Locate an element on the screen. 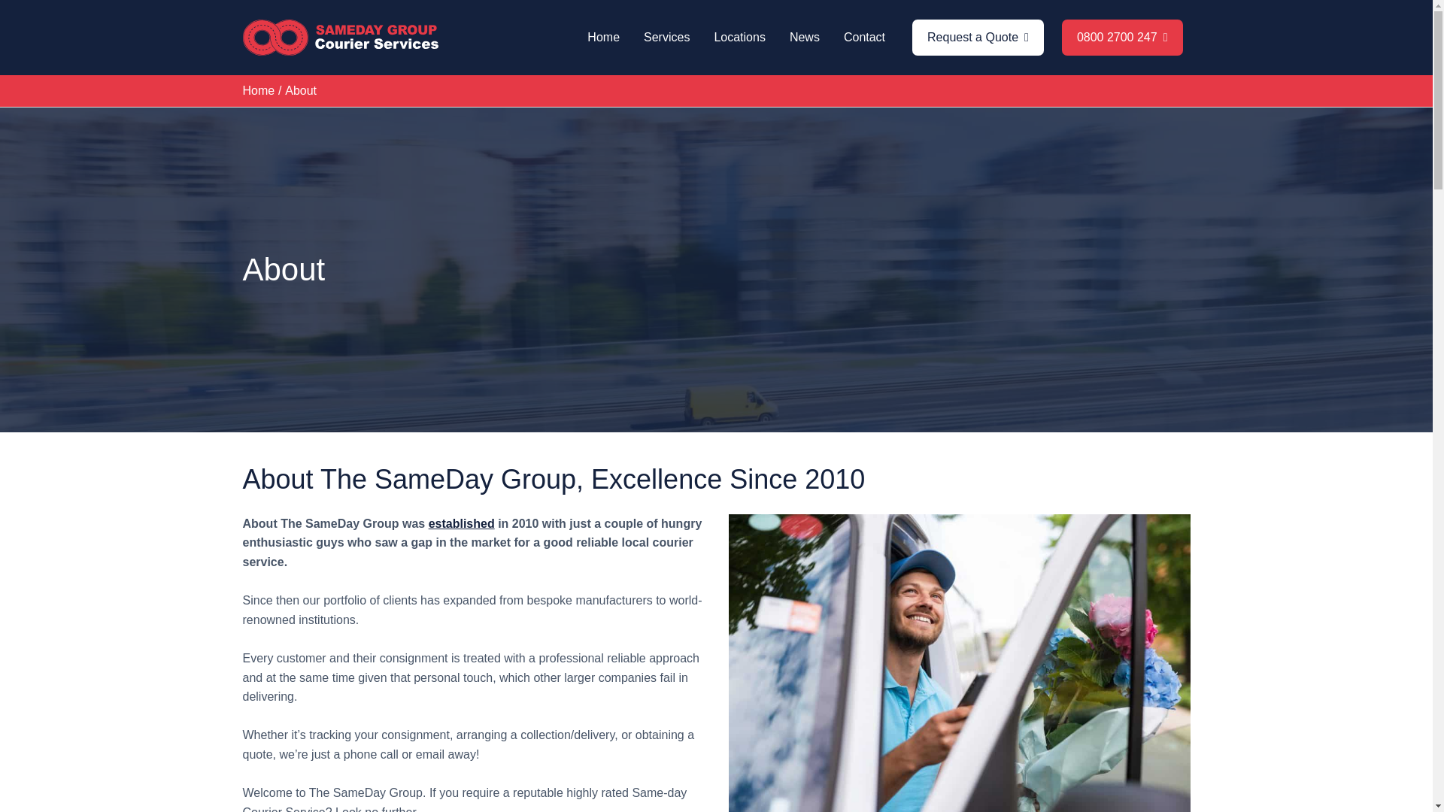 This screenshot has width=1444, height=812. established is located at coordinates (462, 523).